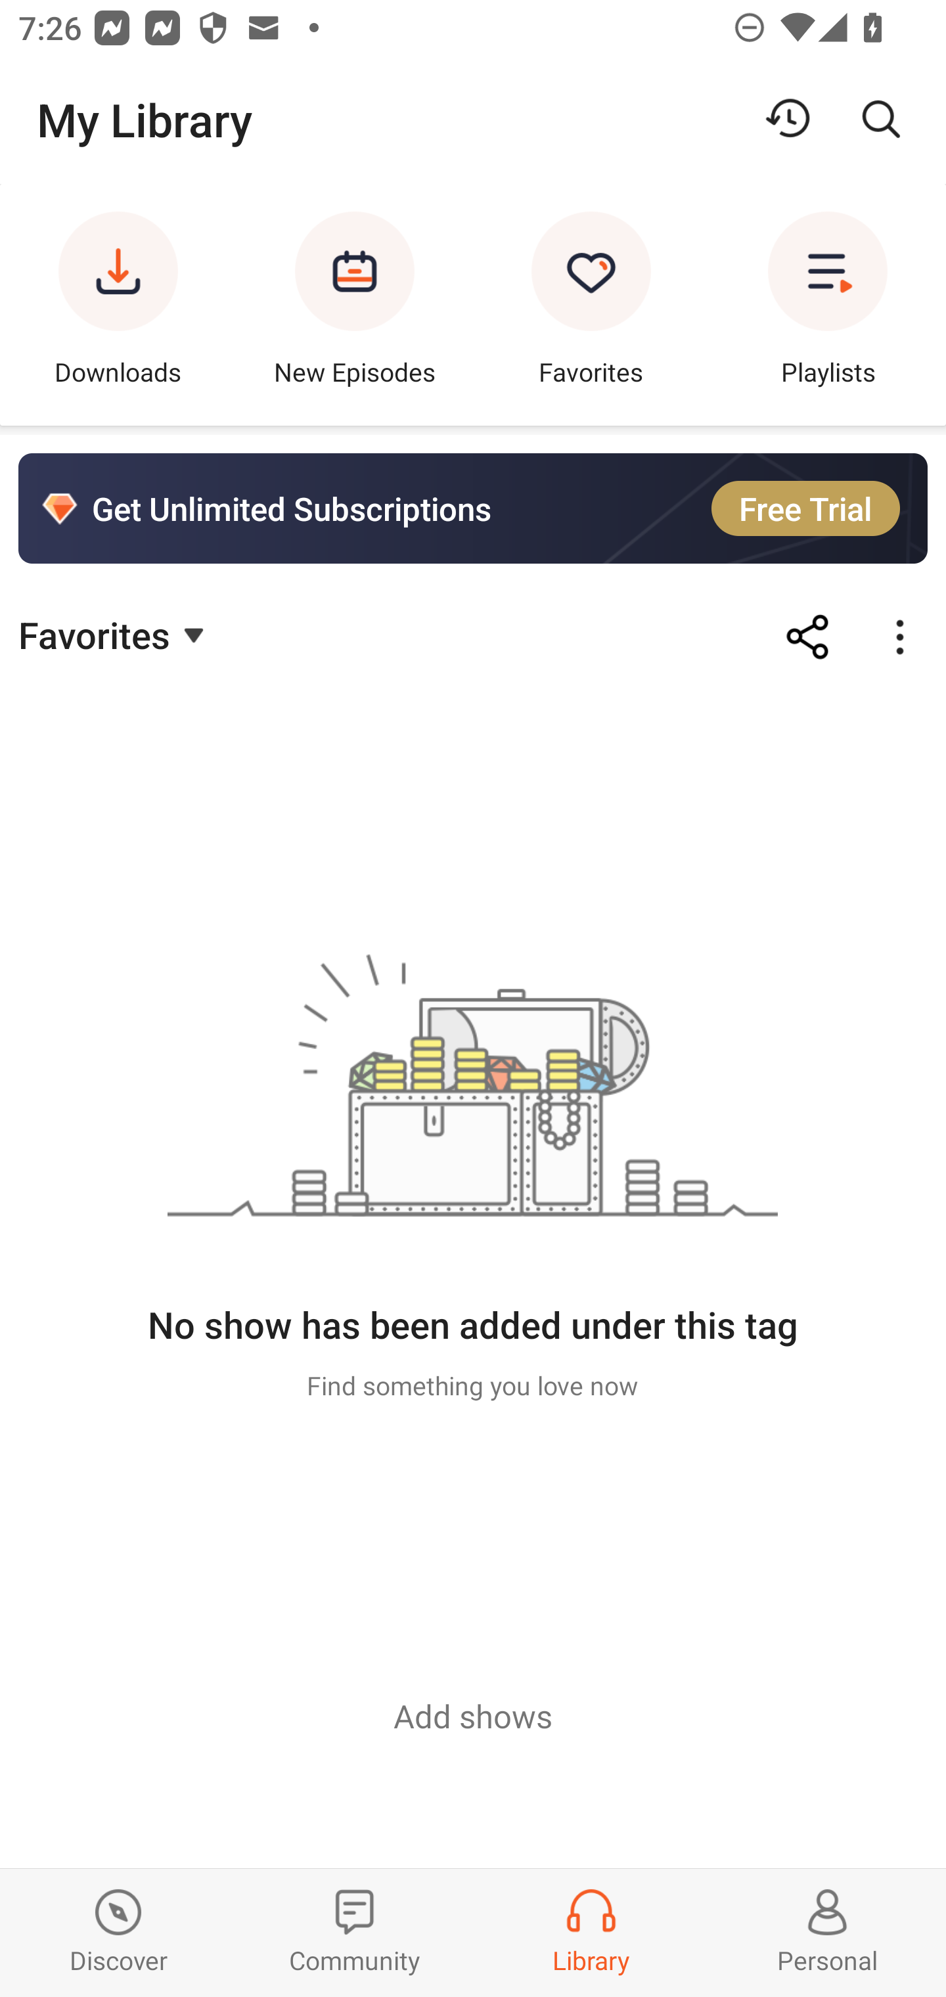  What do you see at coordinates (591, 1933) in the screenshot?
I see `Library` at bounding box center [591, 1933].